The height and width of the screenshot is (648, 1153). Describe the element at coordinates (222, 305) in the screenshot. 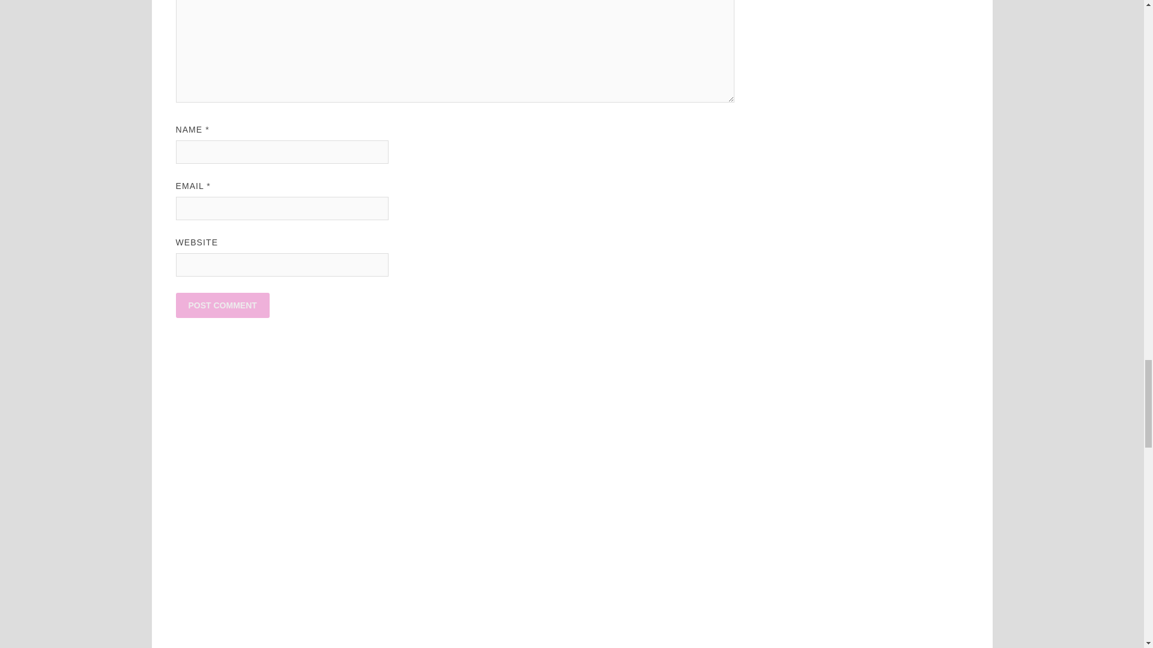

I see `Post Comment` at that location.